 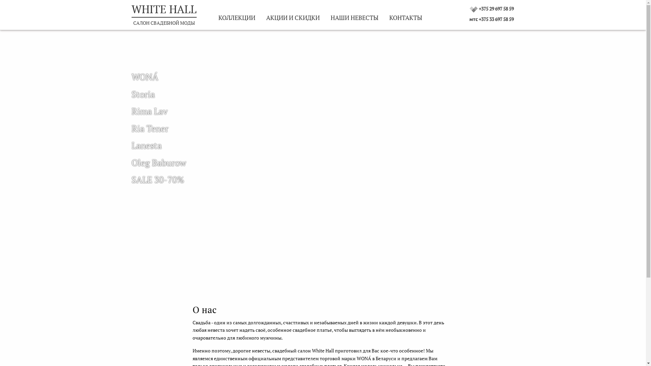 I want to click on Rima Lav, so click(x=149, y=111).